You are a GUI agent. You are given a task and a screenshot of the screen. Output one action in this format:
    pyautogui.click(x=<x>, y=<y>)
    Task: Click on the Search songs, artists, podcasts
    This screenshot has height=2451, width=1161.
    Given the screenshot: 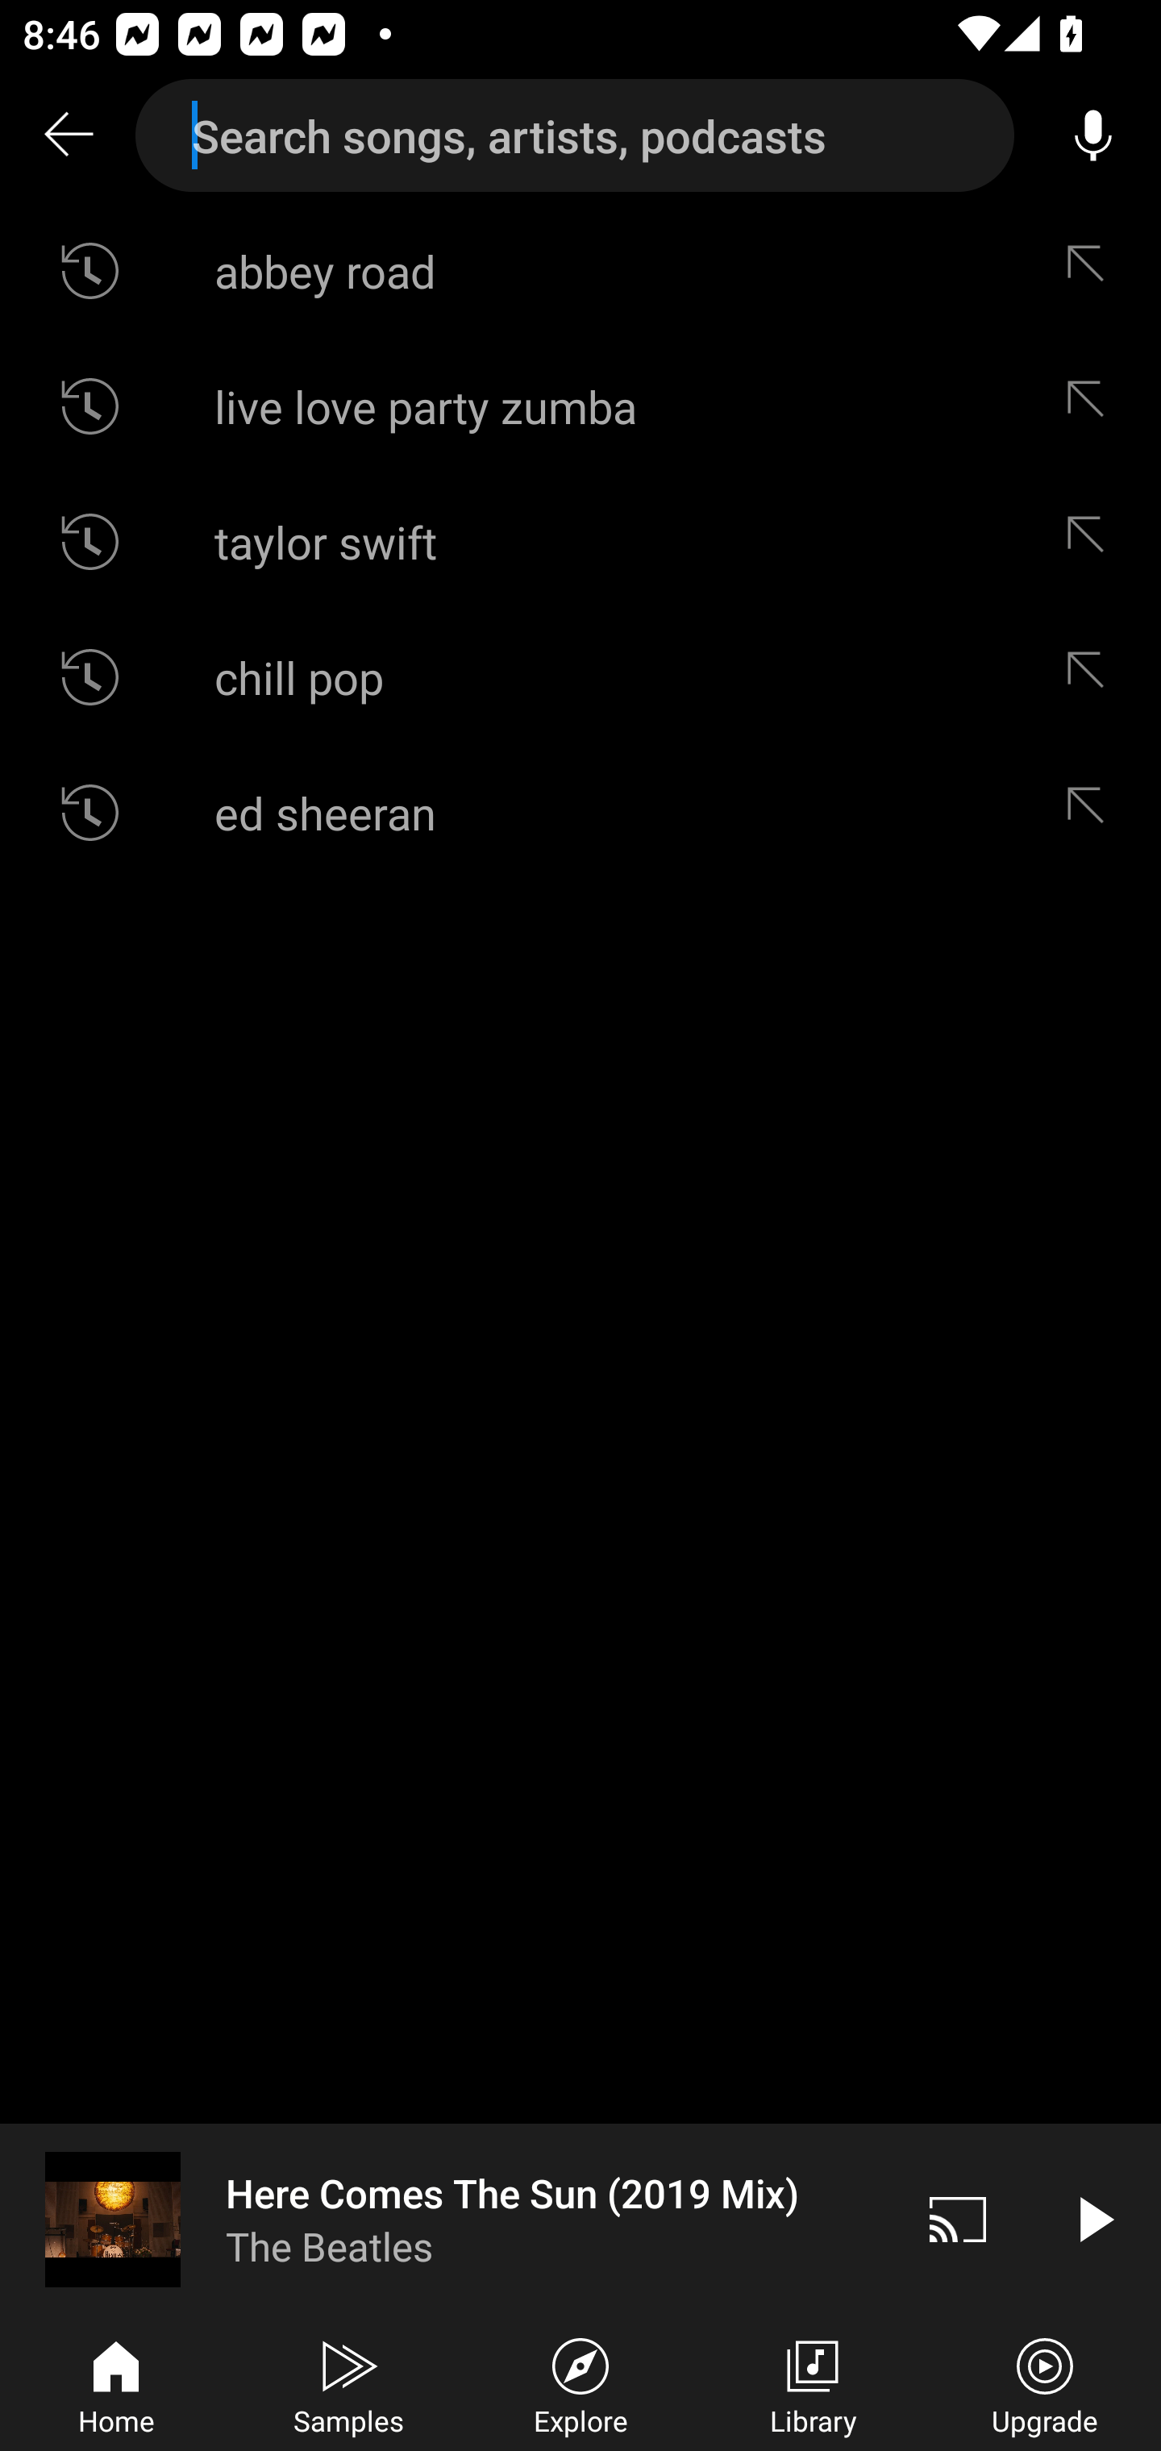 What is the action you would take?
    pyautogui.click(x=575, y=135)
    